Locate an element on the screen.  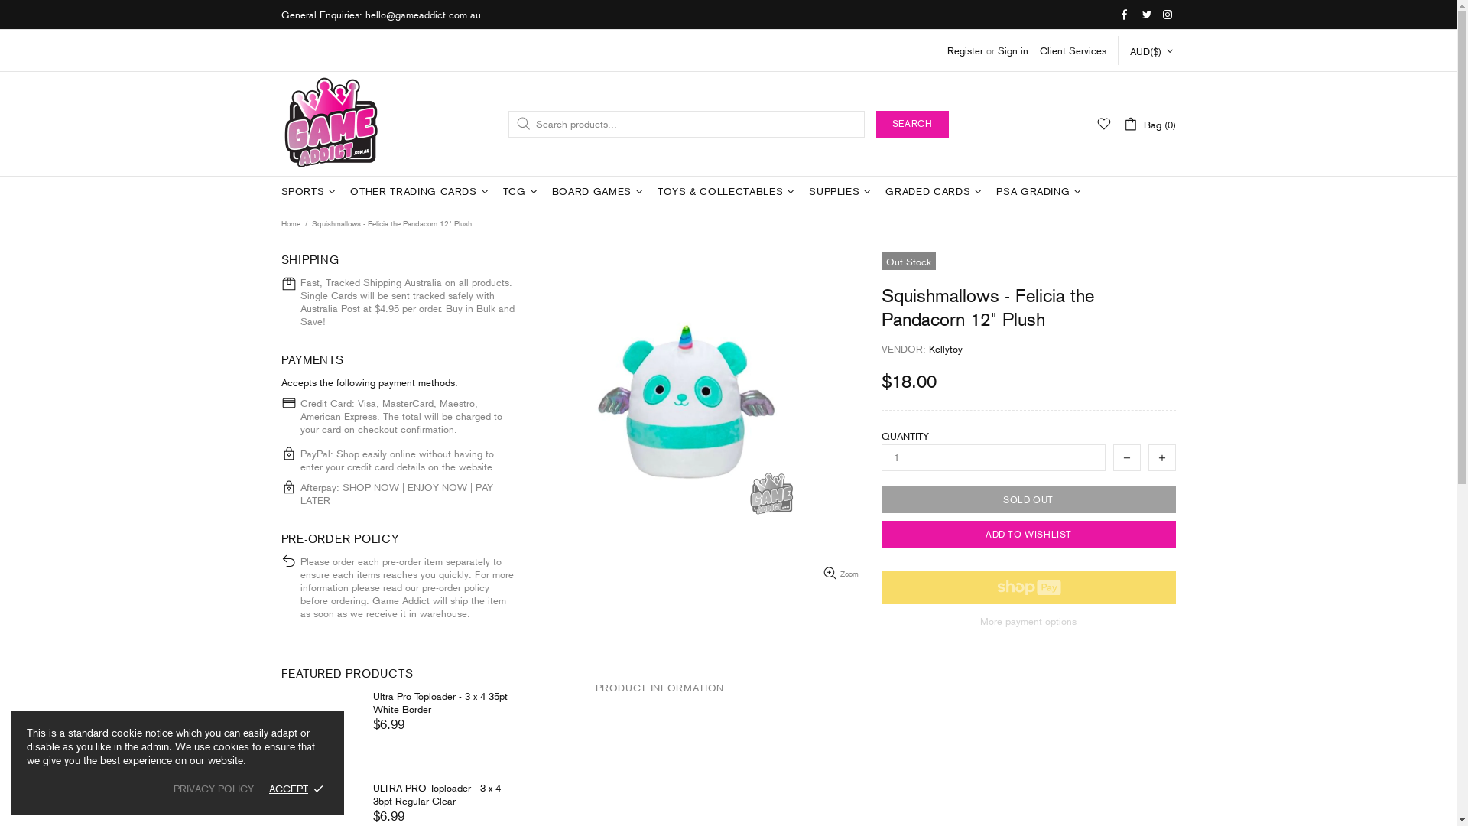
Client Services is located at coordinates (1073, 50).